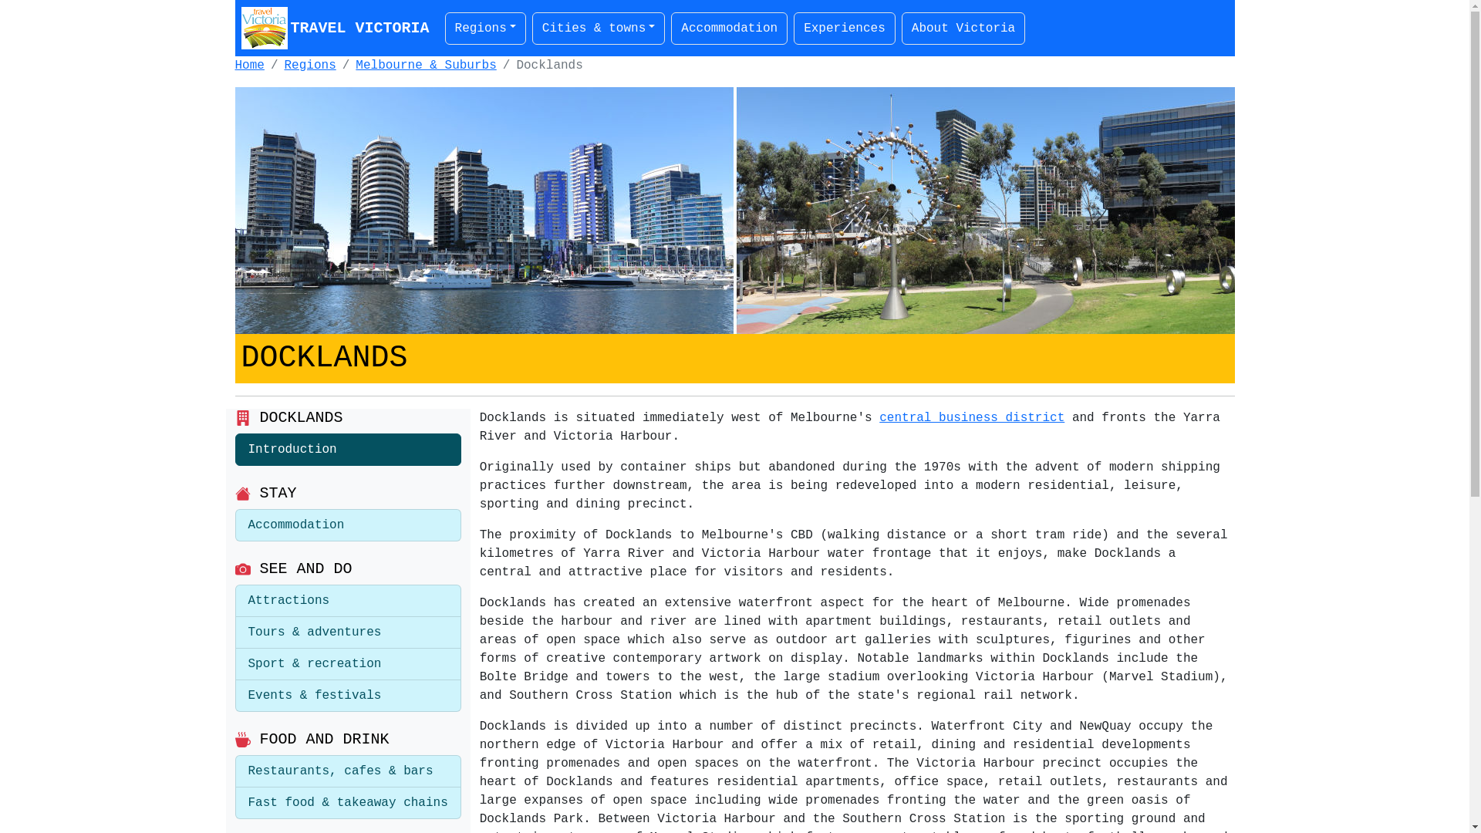 The height and width of the screenshot is (833, 1481). What do you see at coordinates (963, 28) in the screenshot?
I see `About Victoria` at bounding box center [963, 28].